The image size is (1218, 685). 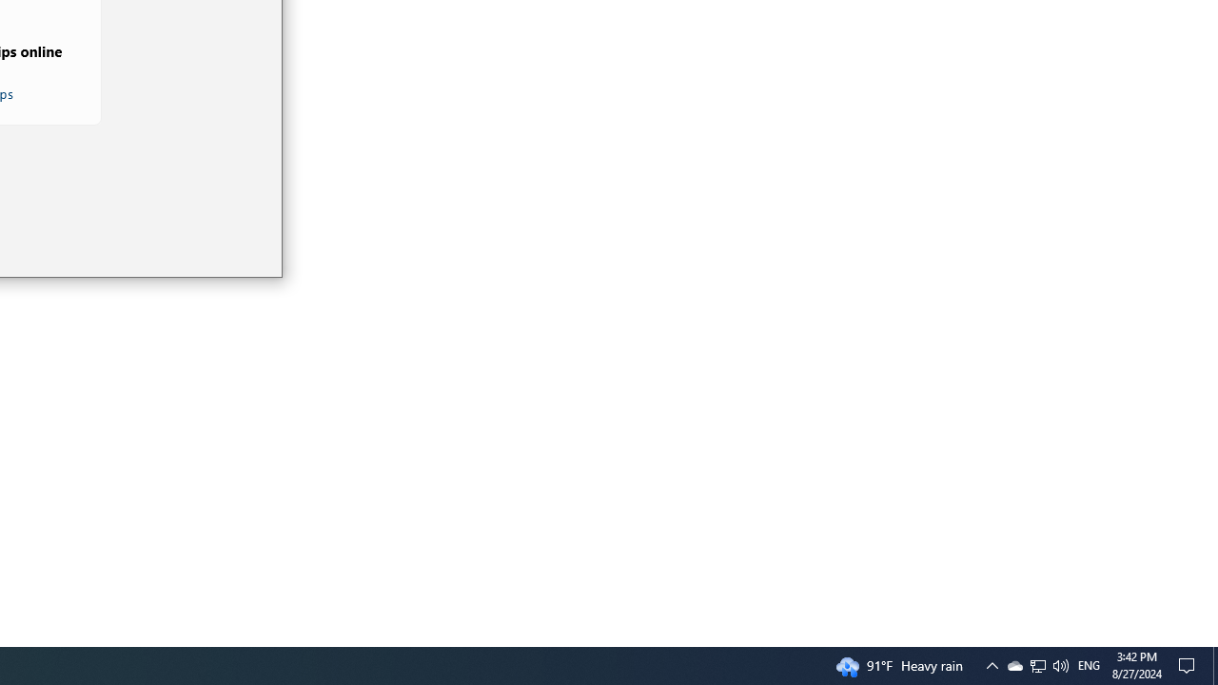 What do you see at coordinates (1037, 666) in the screenshot?
I see `Q2790: 100%` at bounding box center [1037, 666].